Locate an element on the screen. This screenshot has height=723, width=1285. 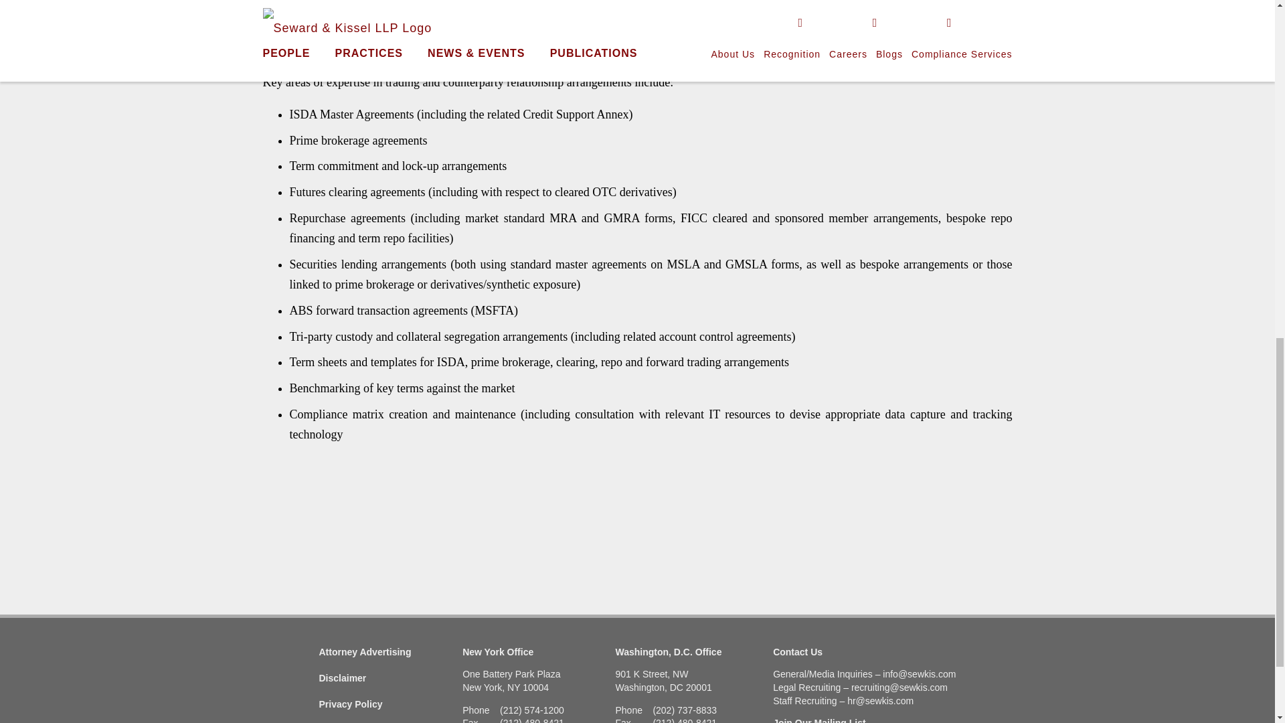
Attorney Advertising is located at coordinates (365, 651).